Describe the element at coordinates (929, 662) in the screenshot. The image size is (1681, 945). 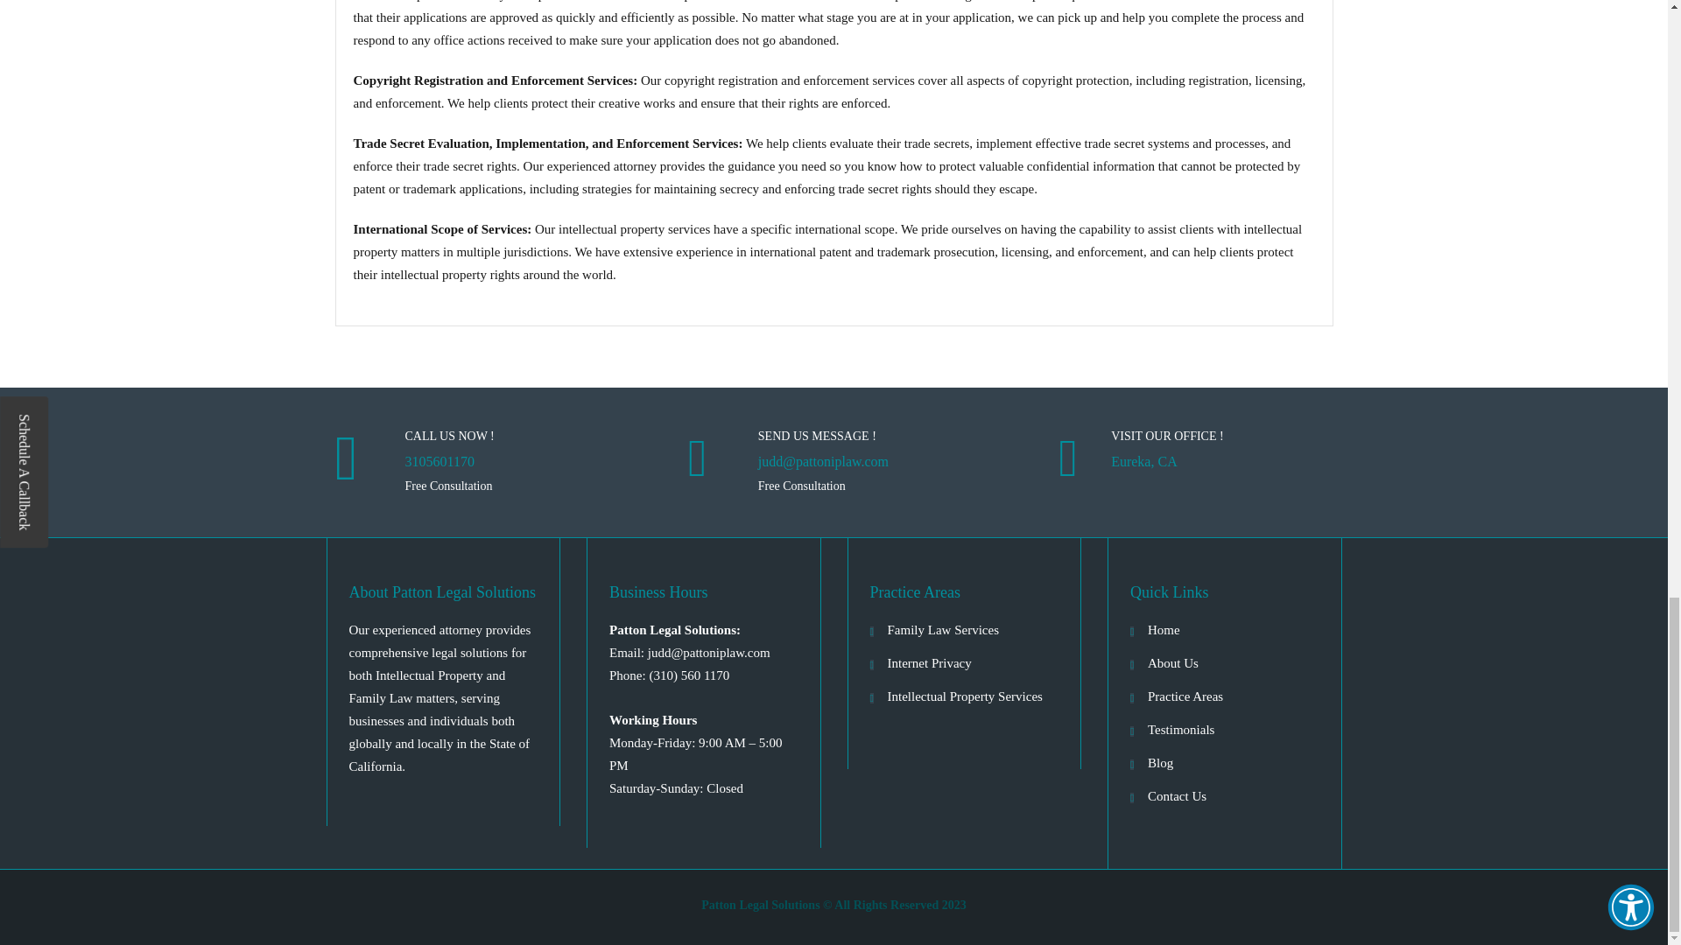
I see `Internet Privacy` at that location.